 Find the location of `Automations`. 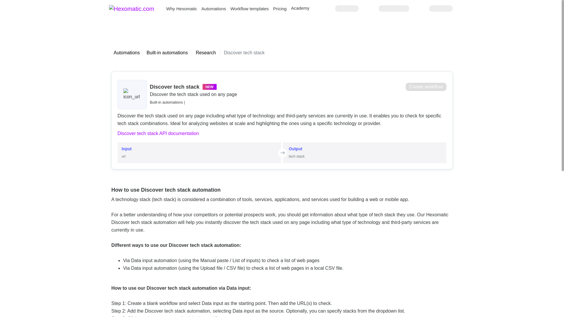

Automations is located at coordinates (127, 52).